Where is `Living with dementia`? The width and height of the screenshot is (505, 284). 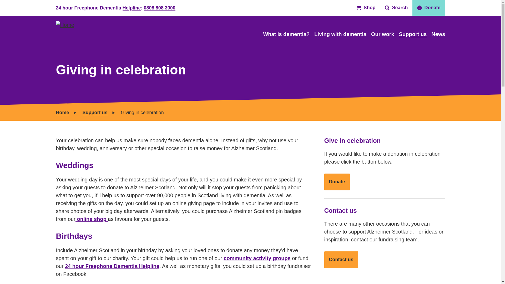
Living with dementia is located at coordinates (340, 34).